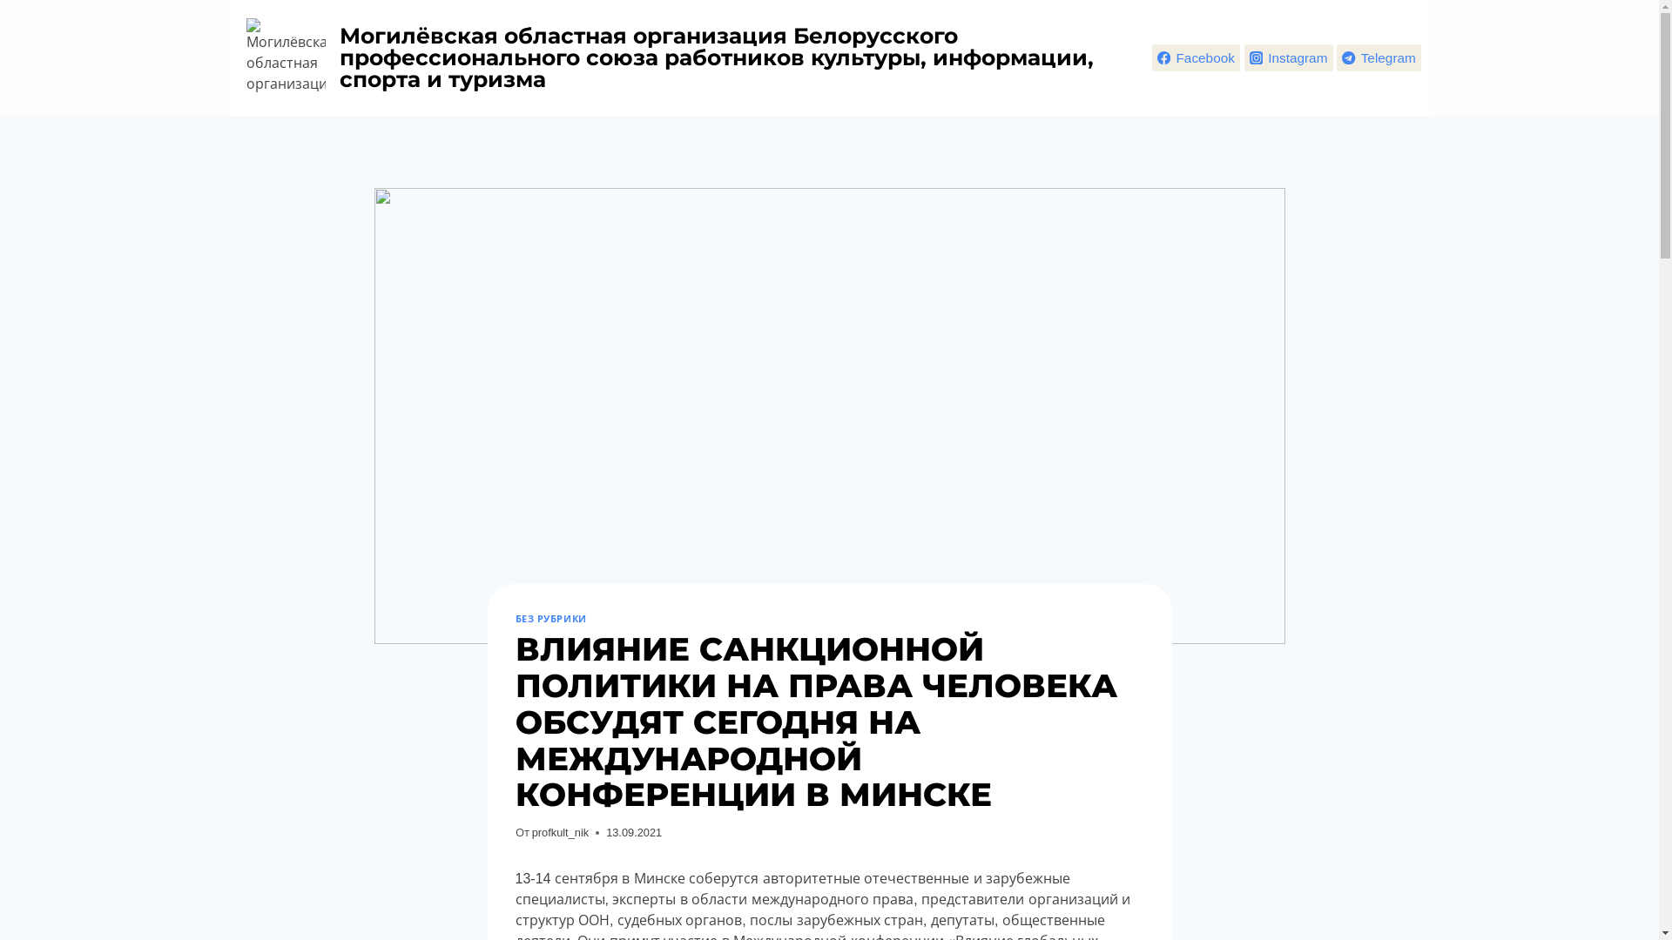 The width and height of the screenshot is (1672, 940). What do you see at coordinates (1197, 57) in the screenshot?
I see `Facebook` at bounding box center [1197, 57].